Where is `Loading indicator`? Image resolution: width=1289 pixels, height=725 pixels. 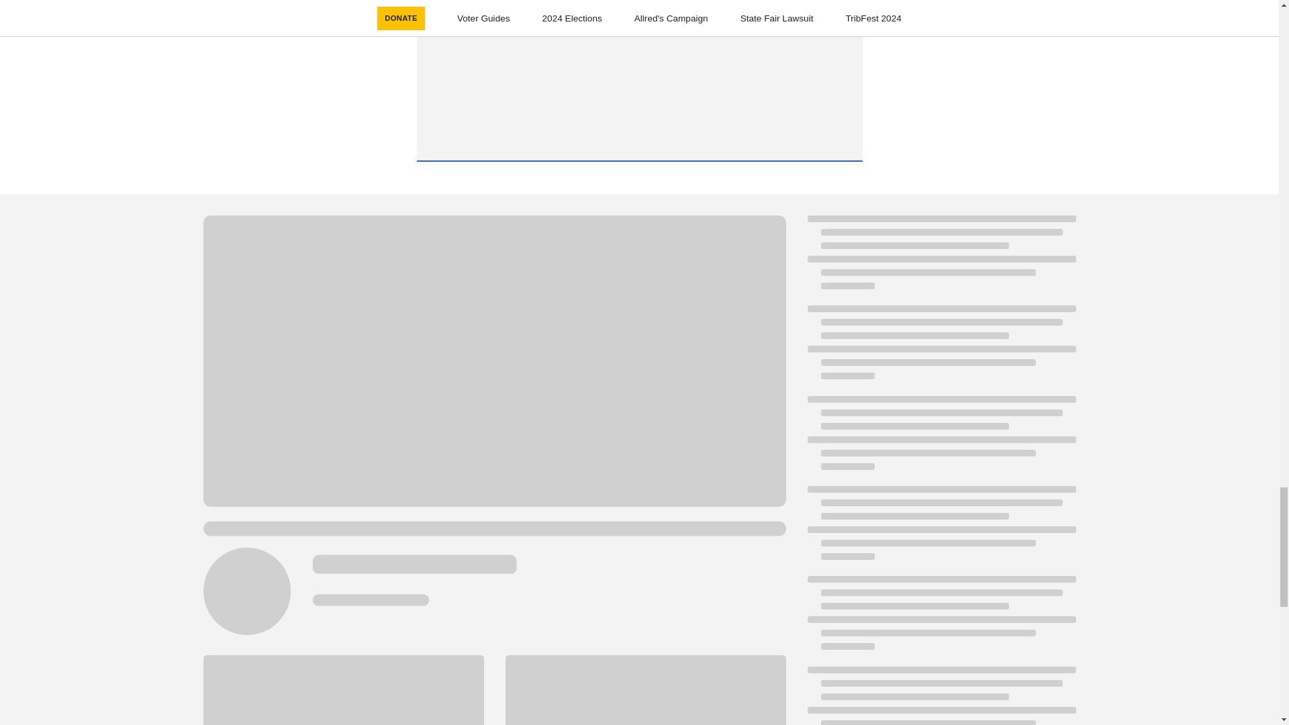 Loading indicator is located at coordinates (941, 259).